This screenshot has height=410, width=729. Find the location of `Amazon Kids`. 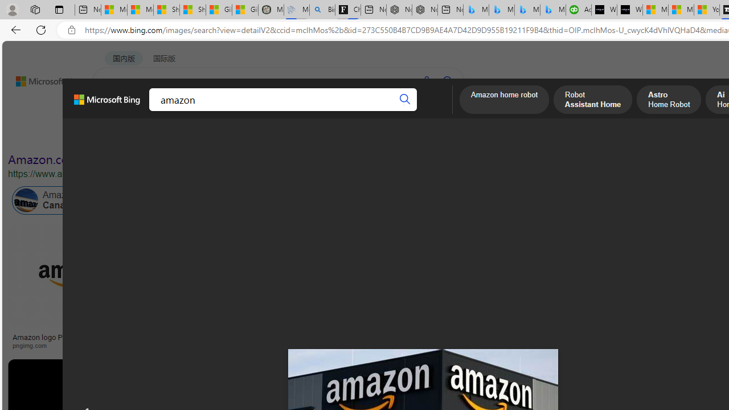

Amazon Kids is located at coordinates (240, 200).